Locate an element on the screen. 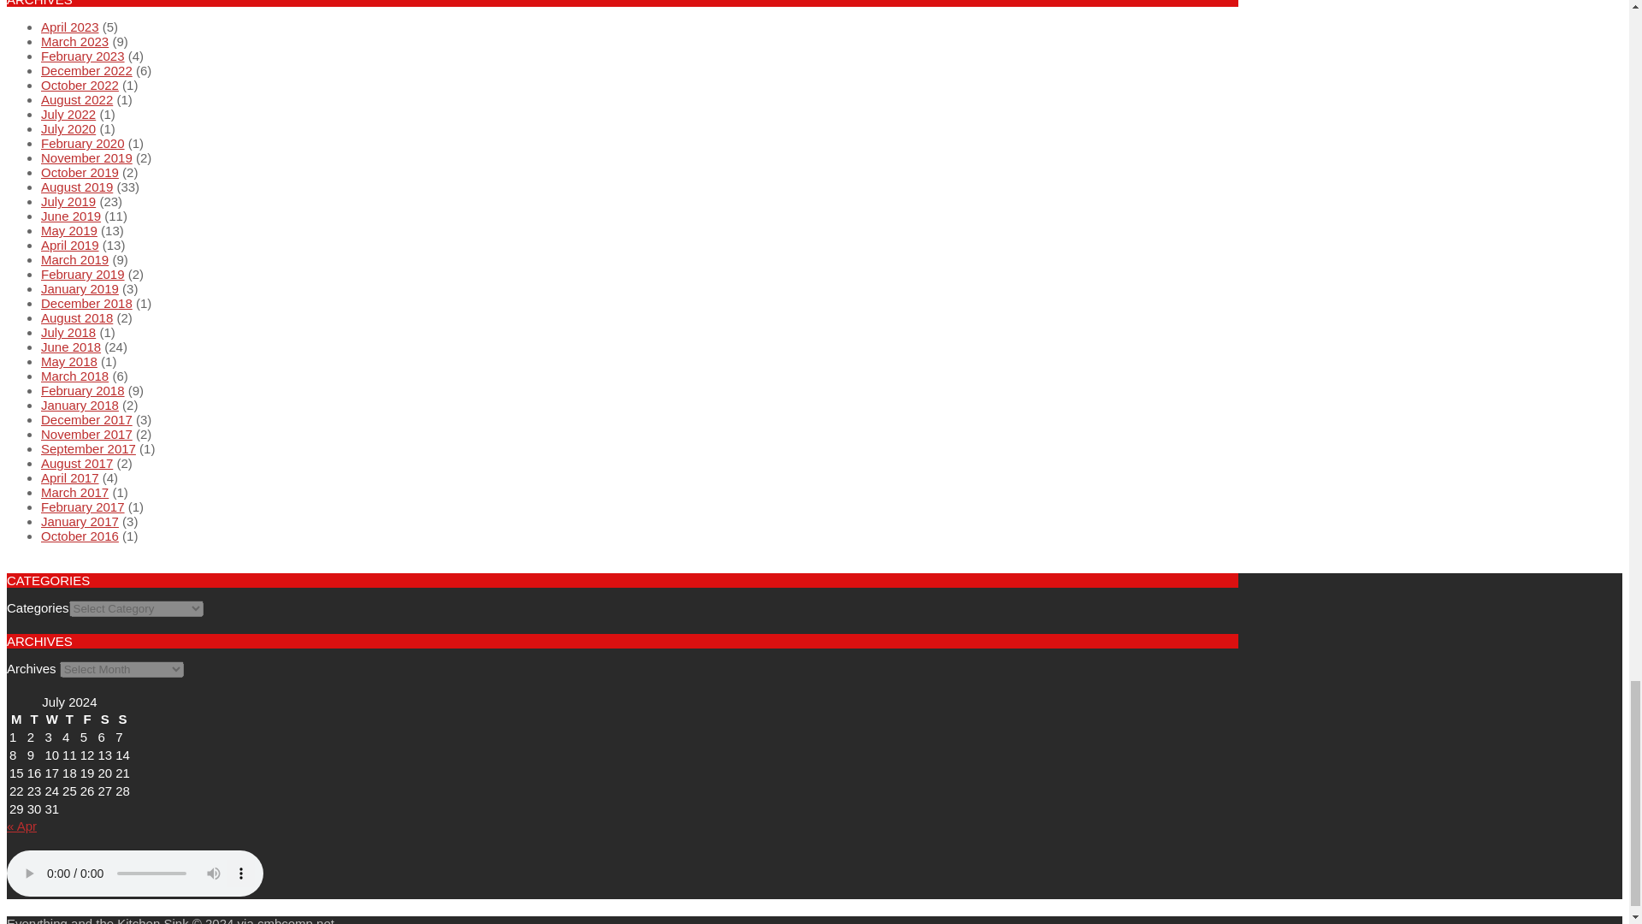 This screenshot has height=924, width=1642. Tuesday is located at coordinates (34, 719).